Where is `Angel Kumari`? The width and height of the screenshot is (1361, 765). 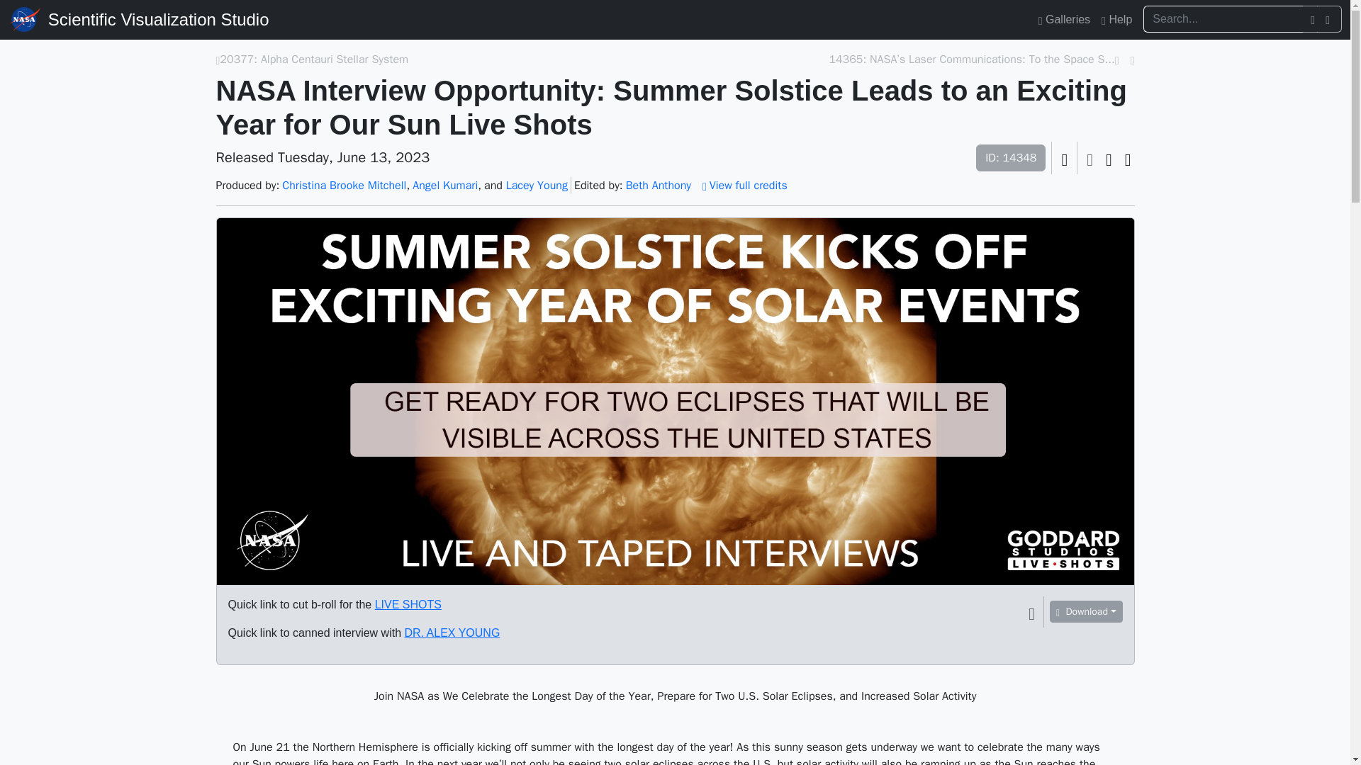
Angel Kumari is located at coordinates (444, 186).